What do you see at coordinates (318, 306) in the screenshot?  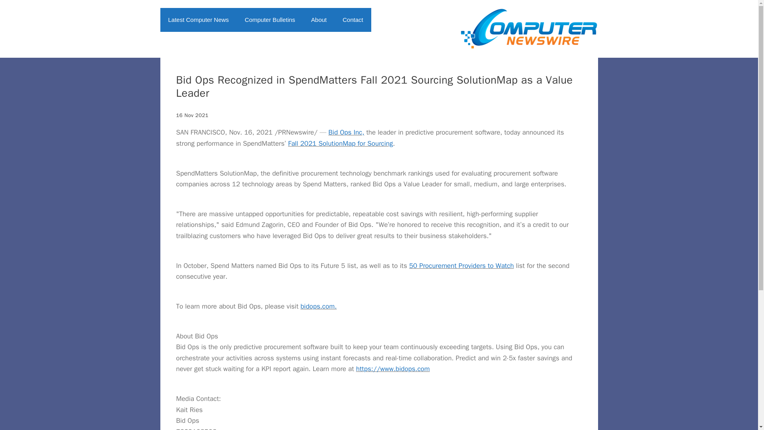 I see `bidops.com.` at bounding box center [318, 306].